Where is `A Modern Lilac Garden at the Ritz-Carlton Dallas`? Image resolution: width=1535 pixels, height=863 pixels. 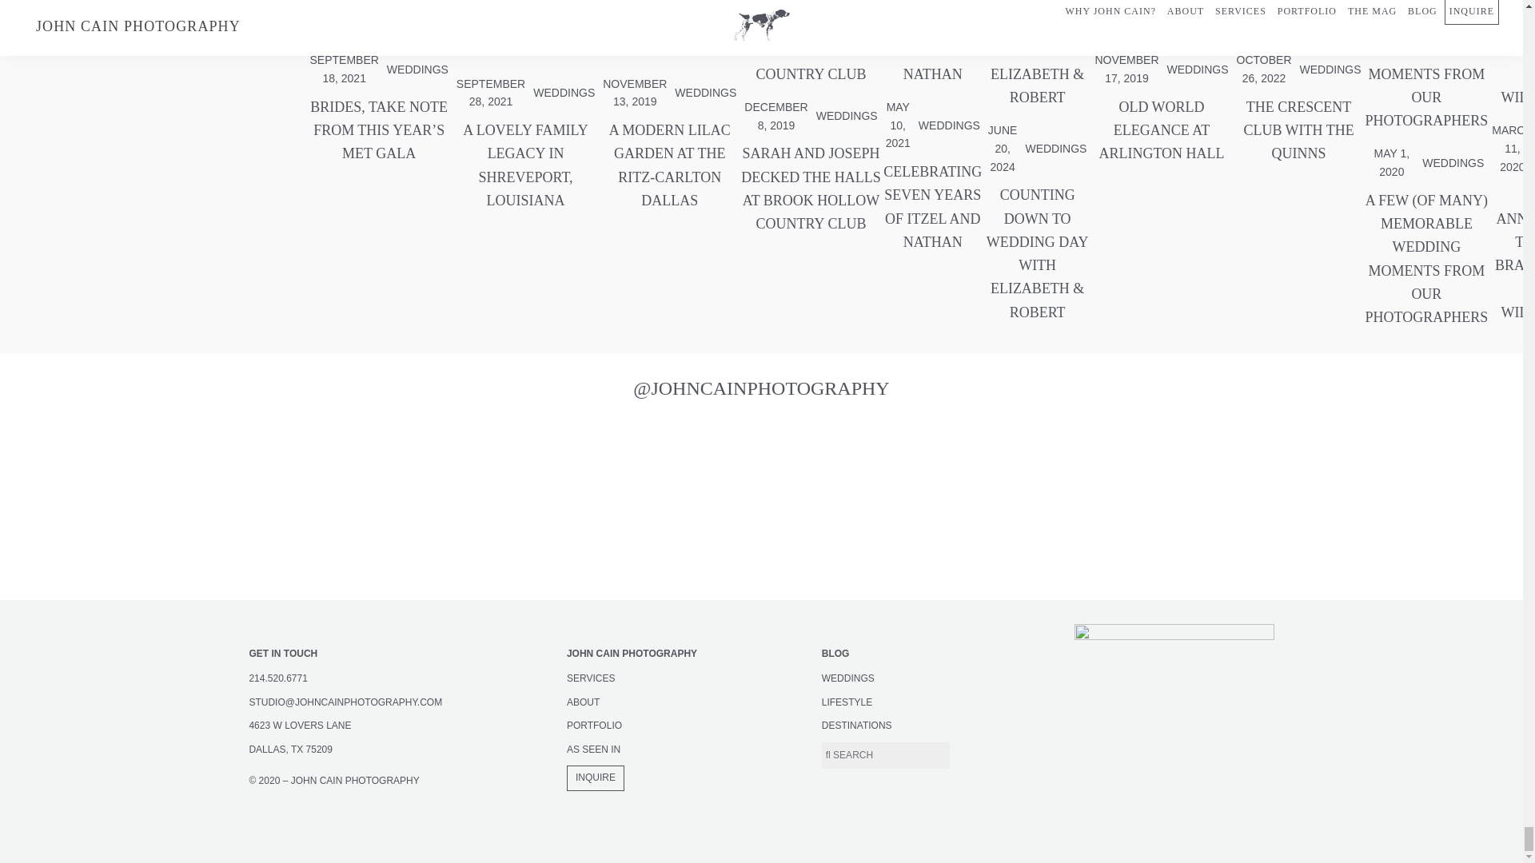 A Modern Lilac Garden at the Ritz-Carlton Dallas is located at coordinates (668, 165).